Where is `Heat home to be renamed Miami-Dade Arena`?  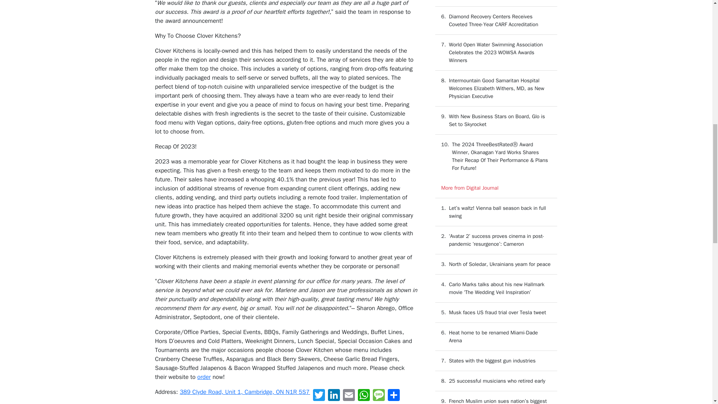
Heat home to be renamed Miami-Dade Arena is located at coordinates (493, 337).